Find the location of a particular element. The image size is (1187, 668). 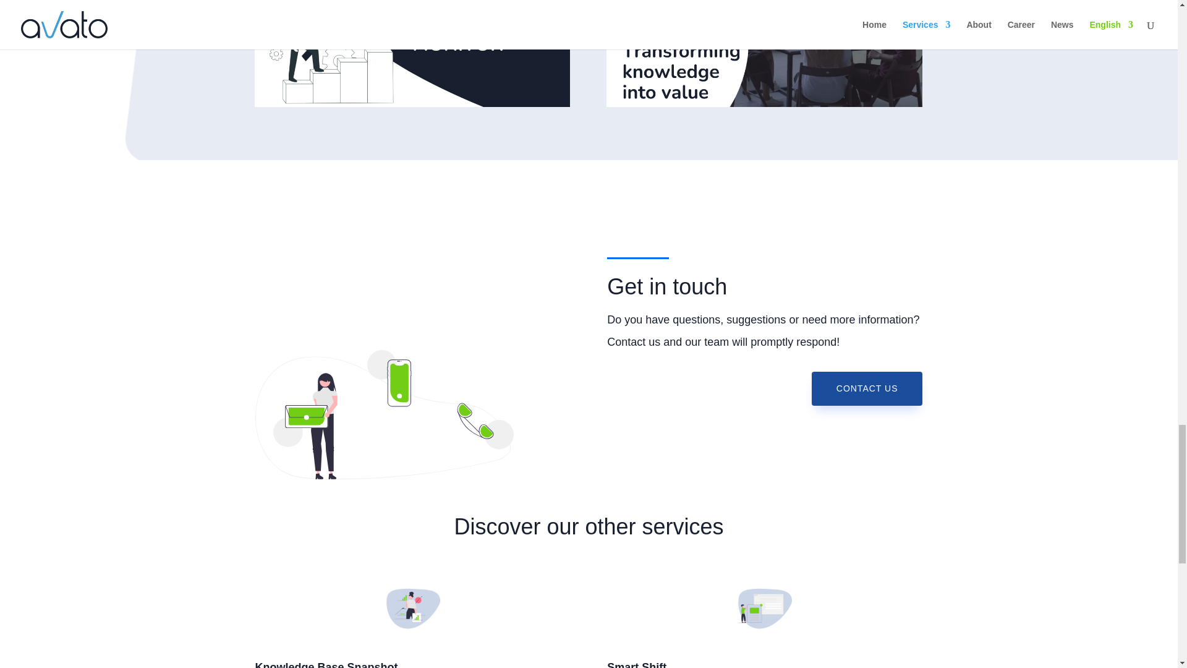

Smart Shift is located at coordinates (636, 664).